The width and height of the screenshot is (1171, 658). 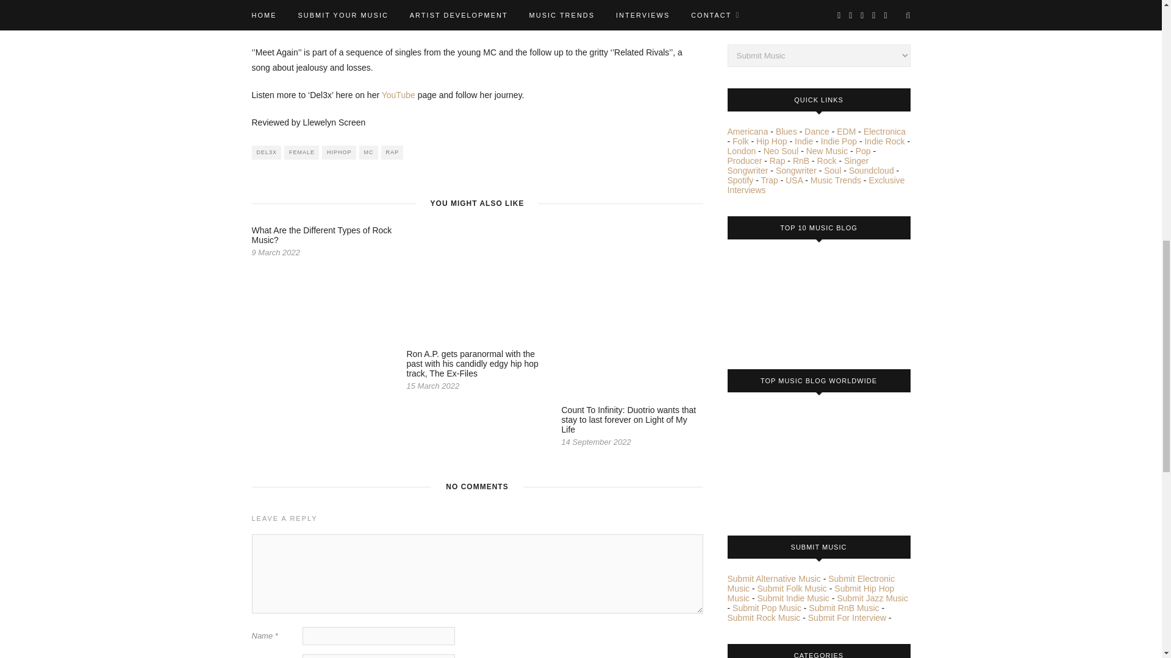 What do you see at coordinates (393, 152) in the screenshot?
I see `RAP` at bounding box center [393, 152].